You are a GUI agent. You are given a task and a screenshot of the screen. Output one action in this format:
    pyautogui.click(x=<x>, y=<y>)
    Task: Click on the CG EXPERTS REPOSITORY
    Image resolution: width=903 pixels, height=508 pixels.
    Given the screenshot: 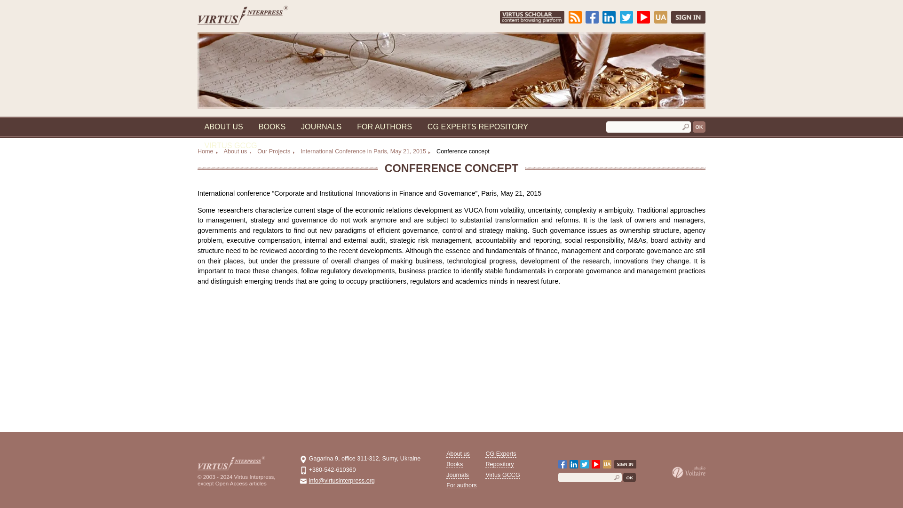 What is the action you would take?
    pyautogui.click(x=531, y=141)
    